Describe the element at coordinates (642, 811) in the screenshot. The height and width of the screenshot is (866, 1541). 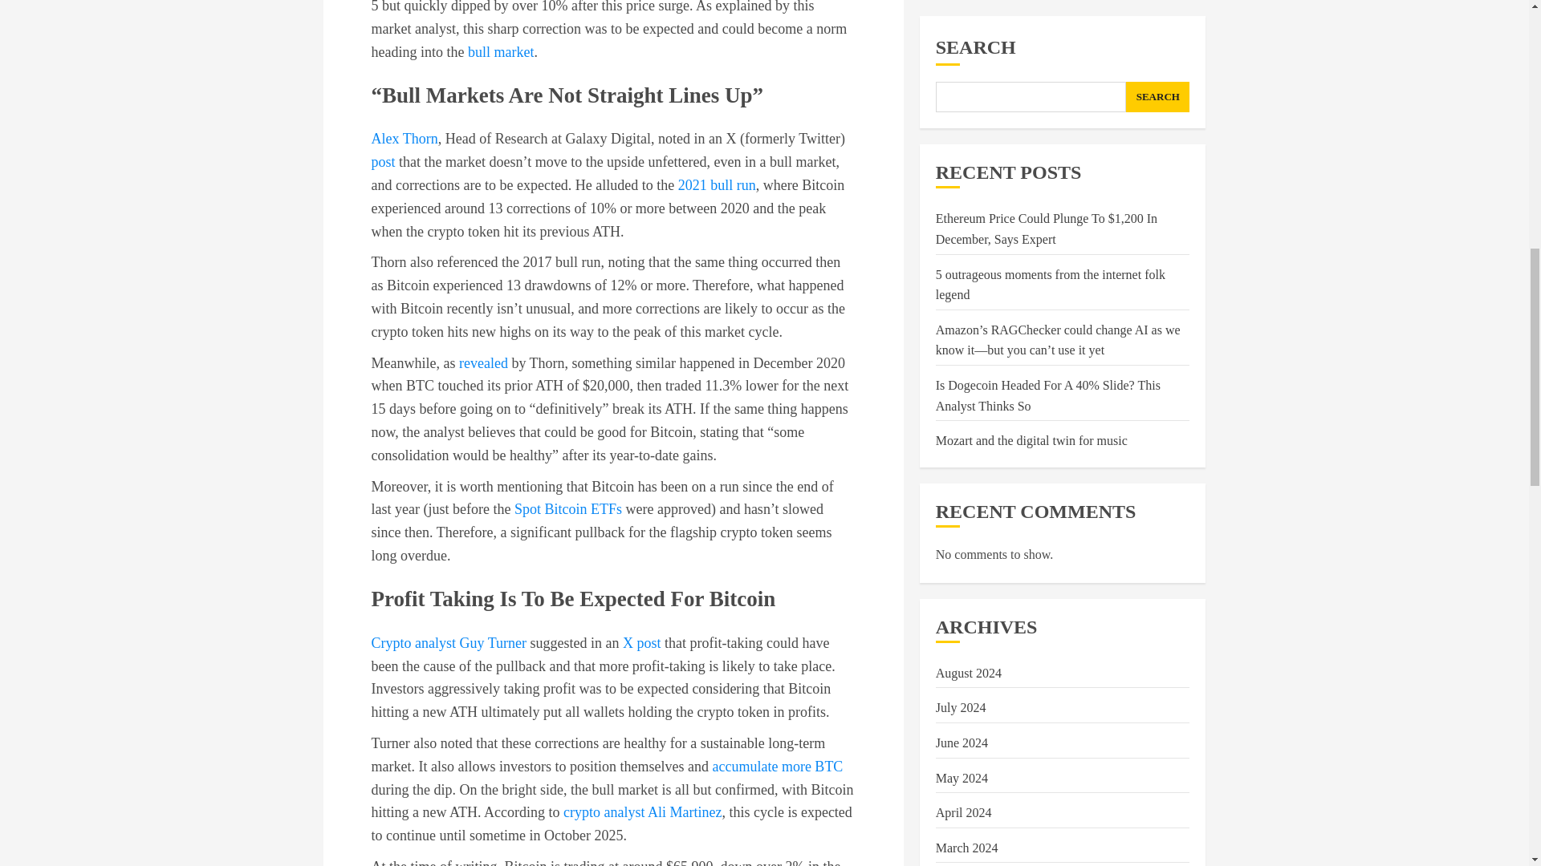
I see `crypto analyst Ali Martinez` at that location.